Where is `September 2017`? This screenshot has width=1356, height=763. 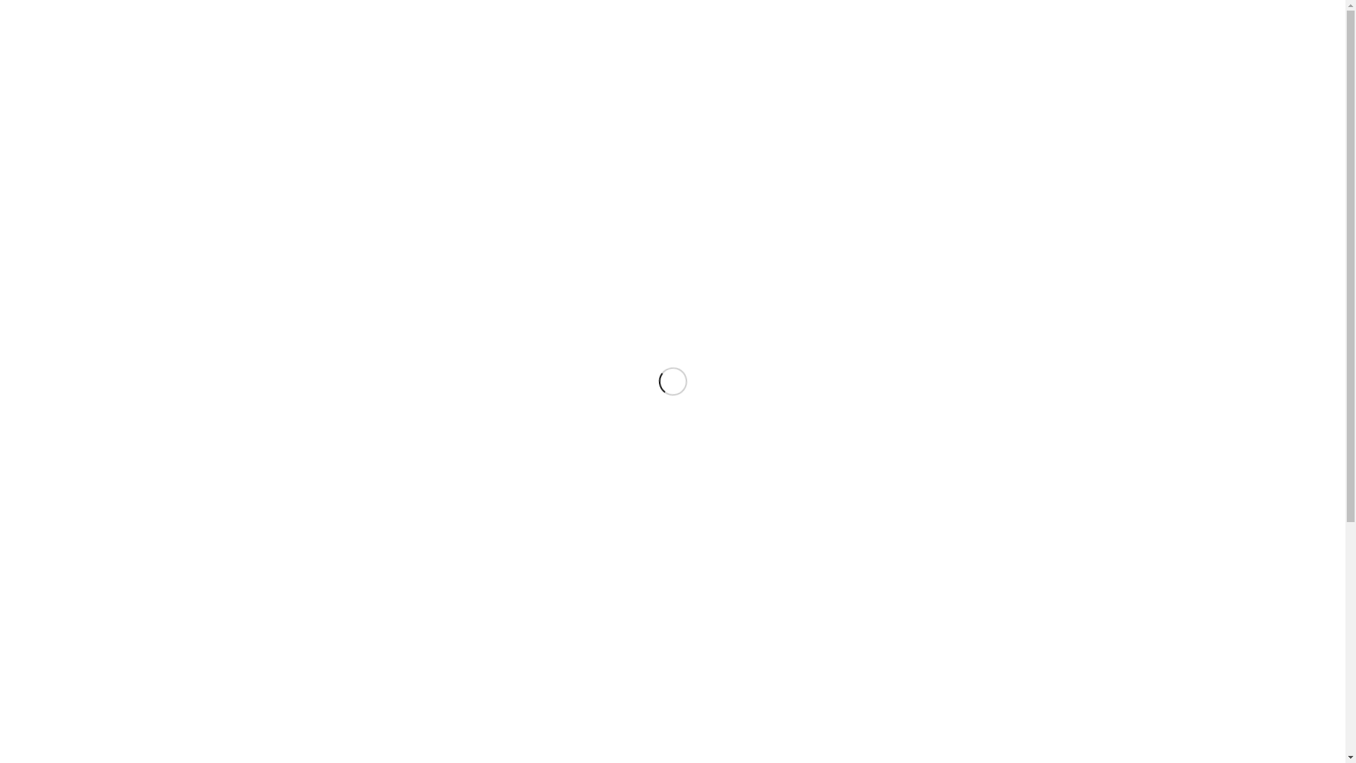 September 2017 is located at coordinates (386, 649).